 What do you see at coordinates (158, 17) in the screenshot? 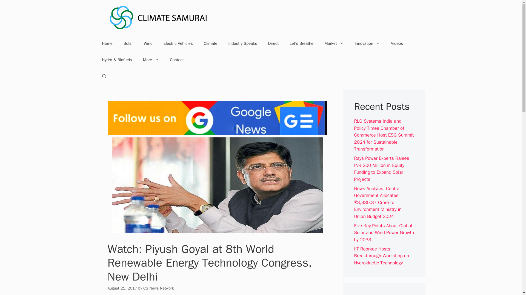
I see `Climate Samurai` at bounding box center [158, 17].